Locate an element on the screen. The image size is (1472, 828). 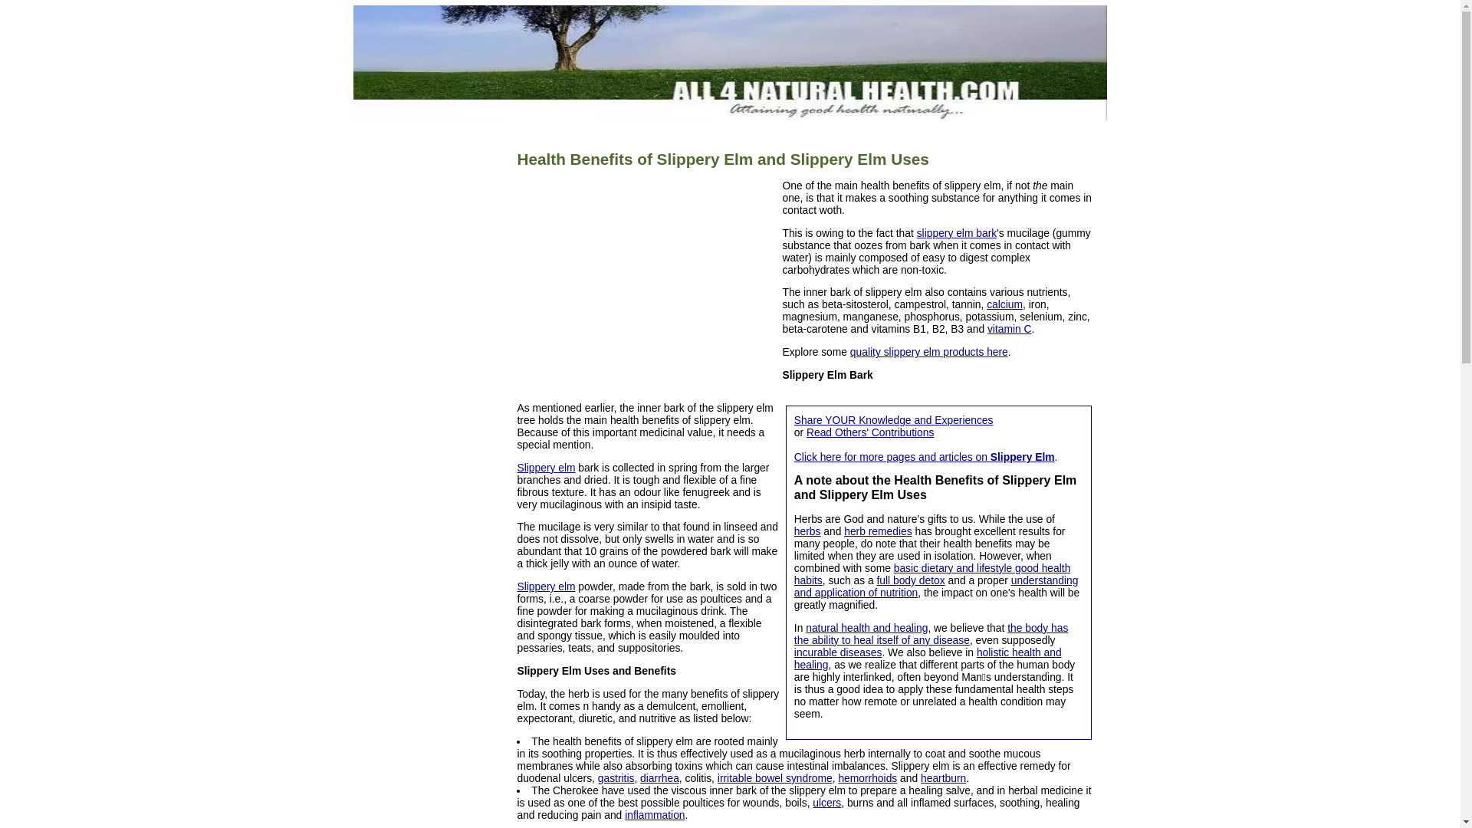
Read Others' Contributions is located at coordinates (869, 432).